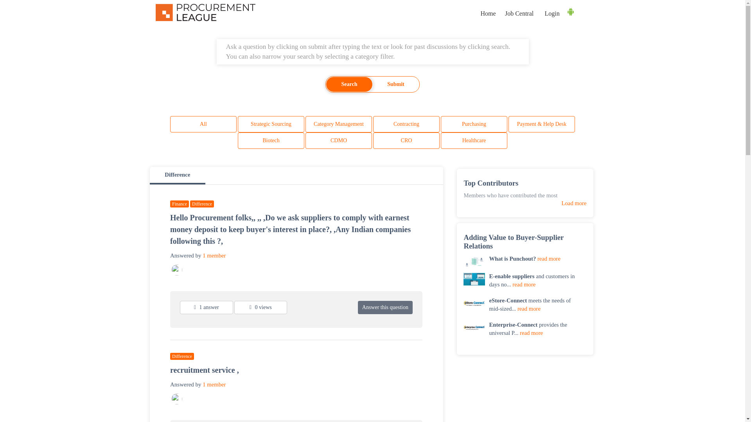  What do you see at coordinates (396, 84) in the screenshot?
I see `Submit` at bounding box center [396, 84].